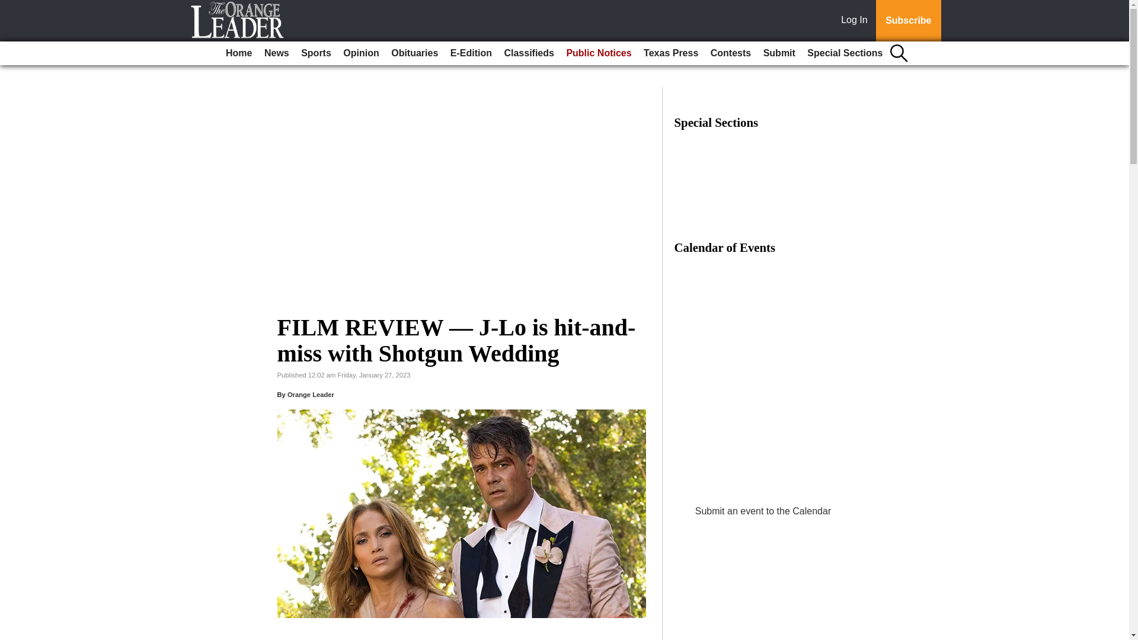  What do you see at coordinates (11, 7) in the screenshot?
I see `Go` at bounding box center [11, 7].